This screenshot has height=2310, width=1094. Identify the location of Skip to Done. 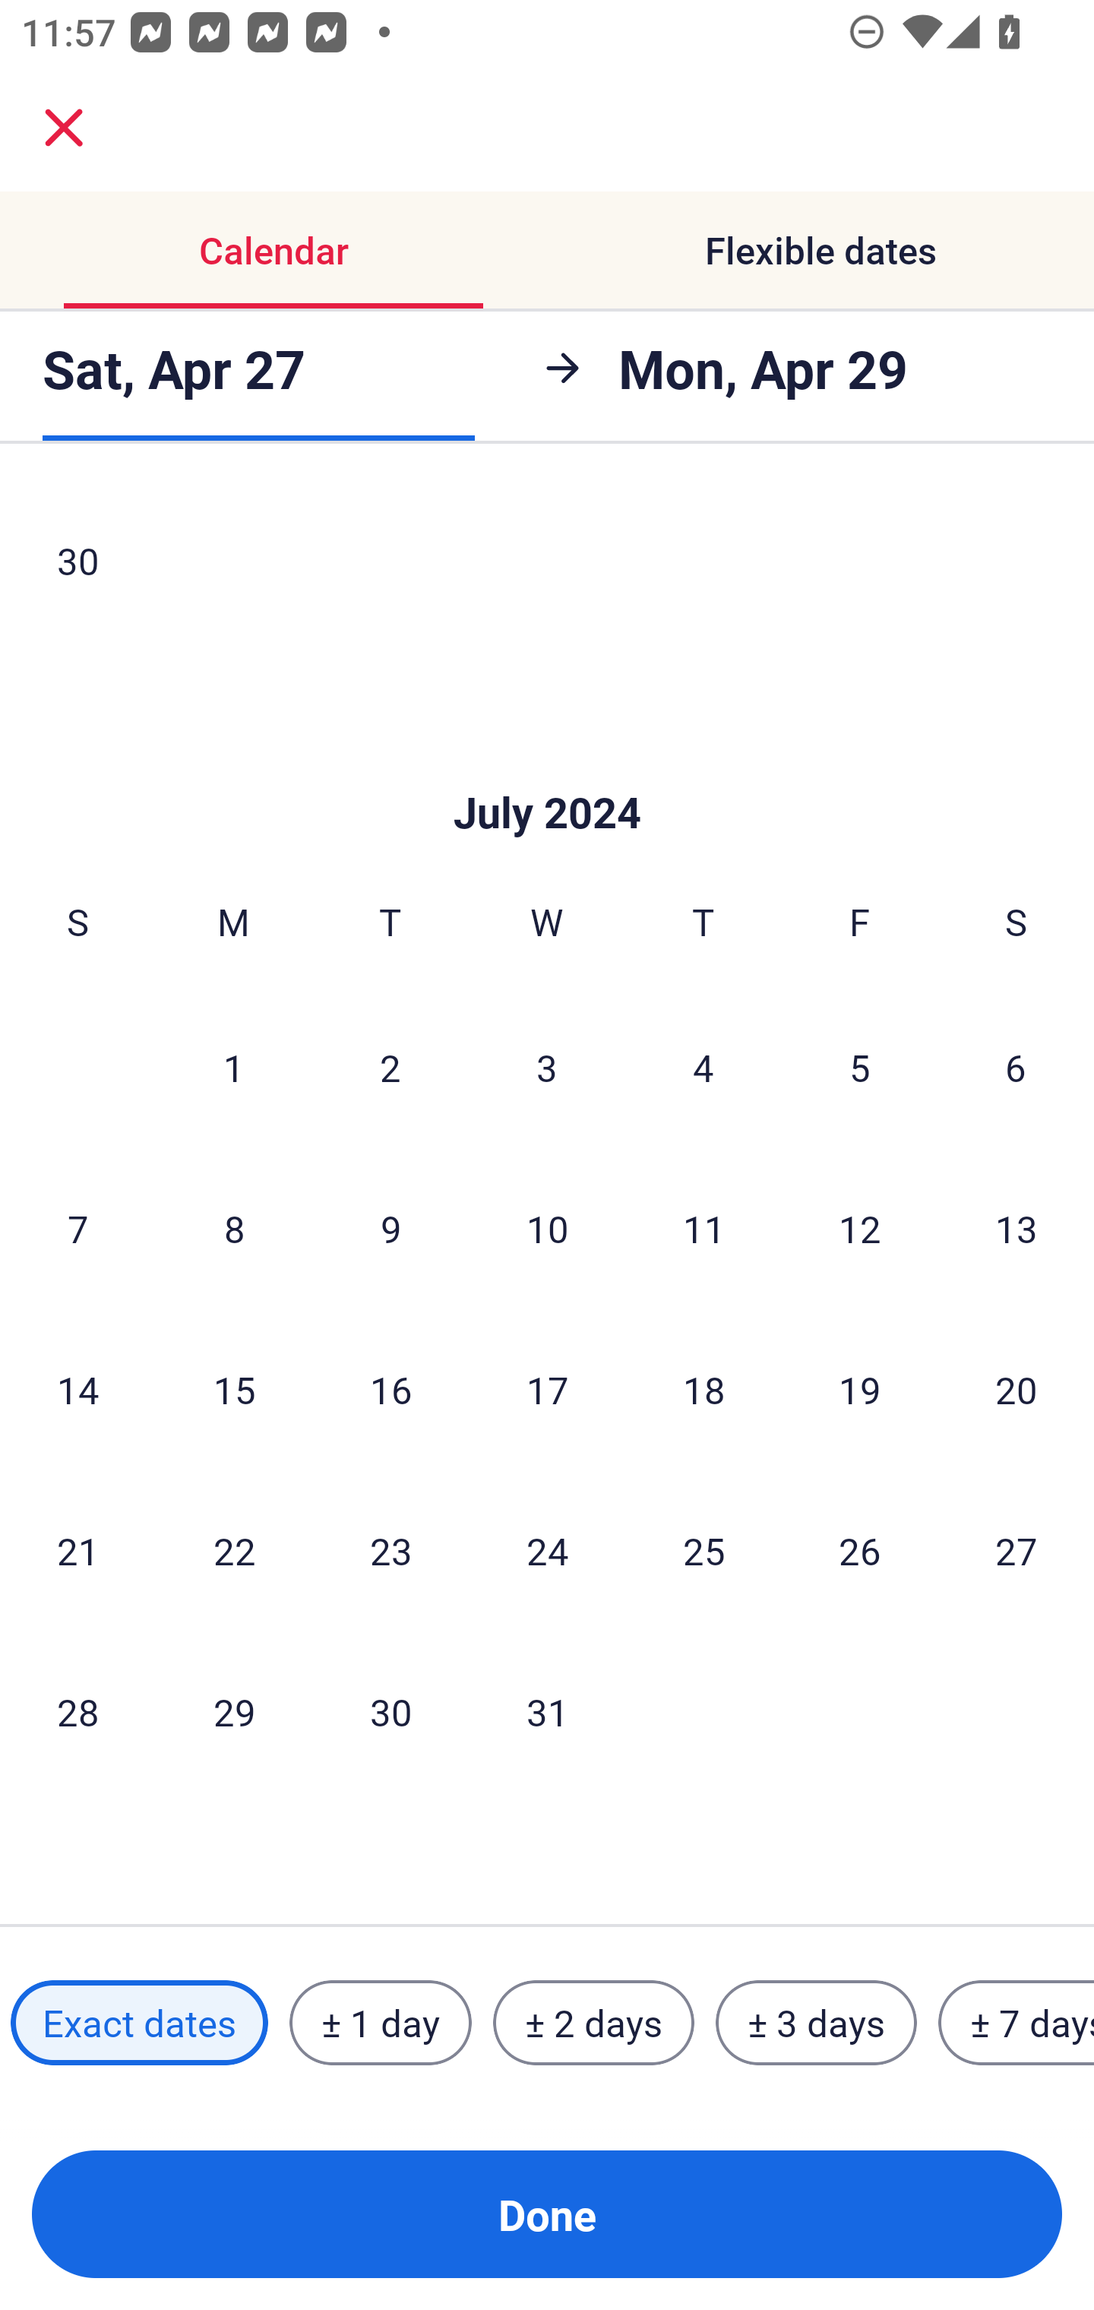
(547, 767).